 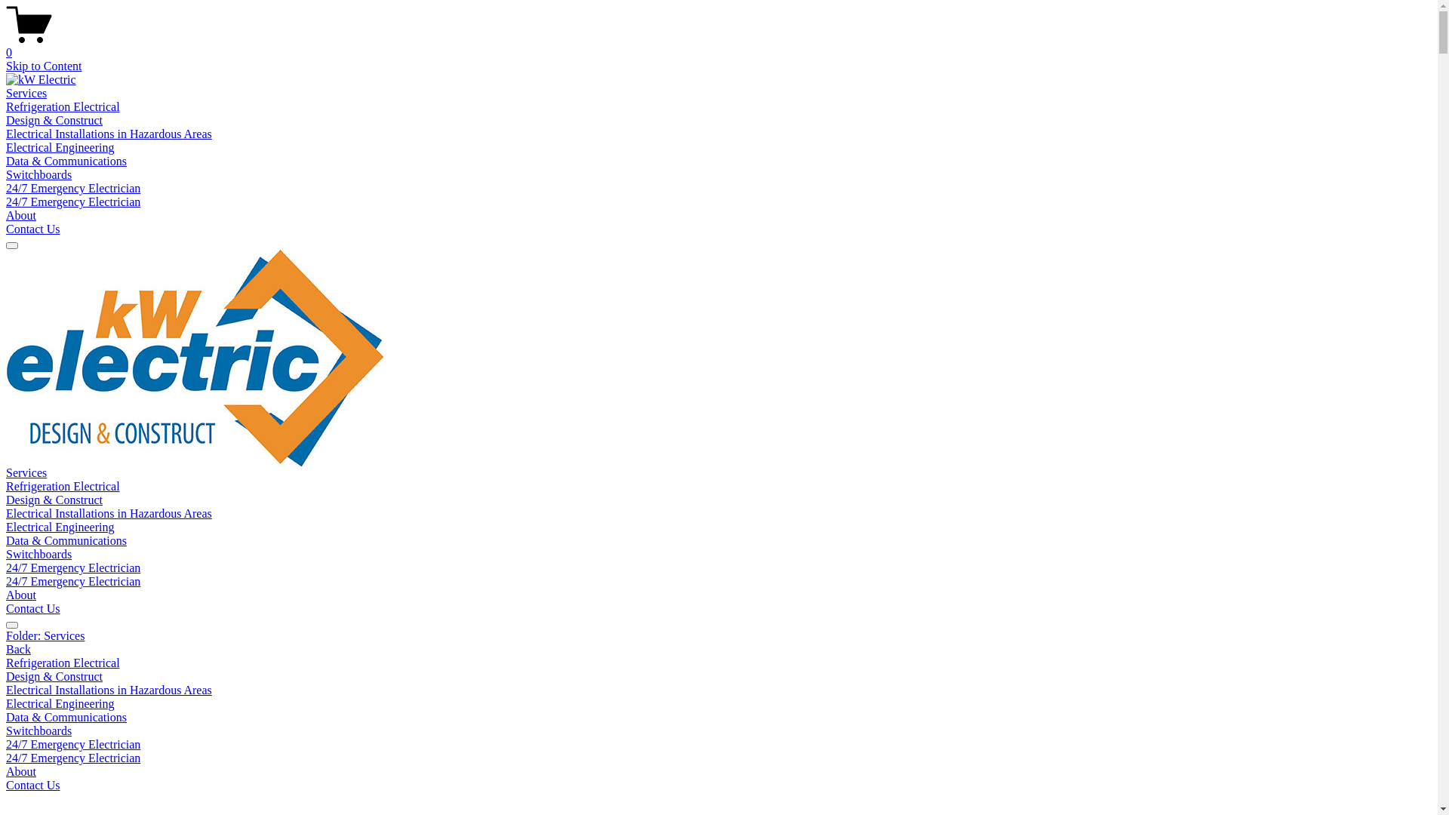 I want to click on Electrical Installations in Hazardous Areas, so click(x=718, y=690).